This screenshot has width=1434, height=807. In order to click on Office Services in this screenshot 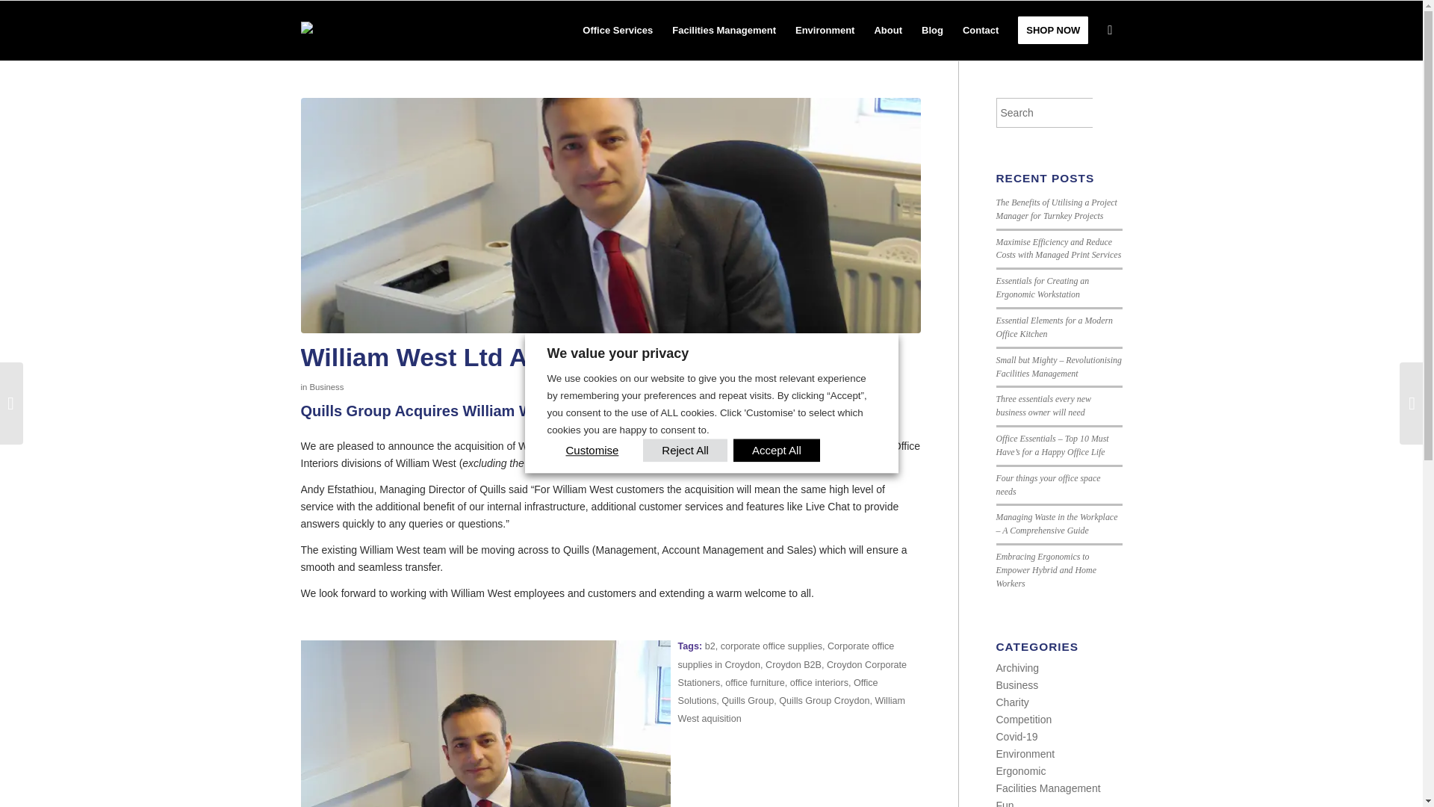, I will do `click(617, 31)`.